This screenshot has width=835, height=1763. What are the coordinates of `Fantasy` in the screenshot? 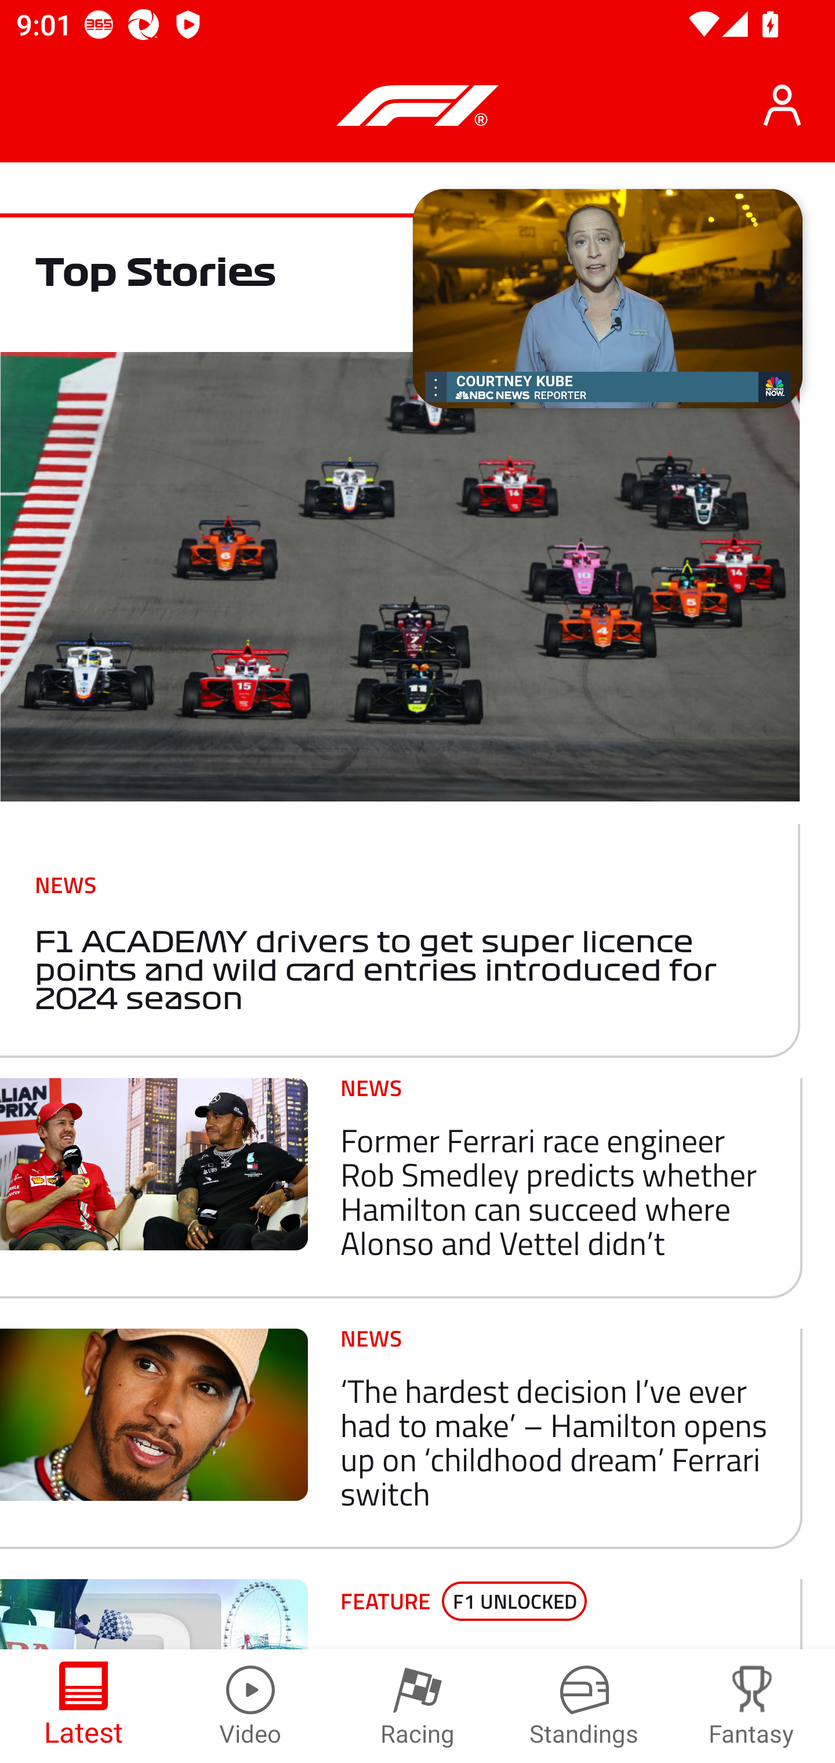 It's located at (752, 1706).